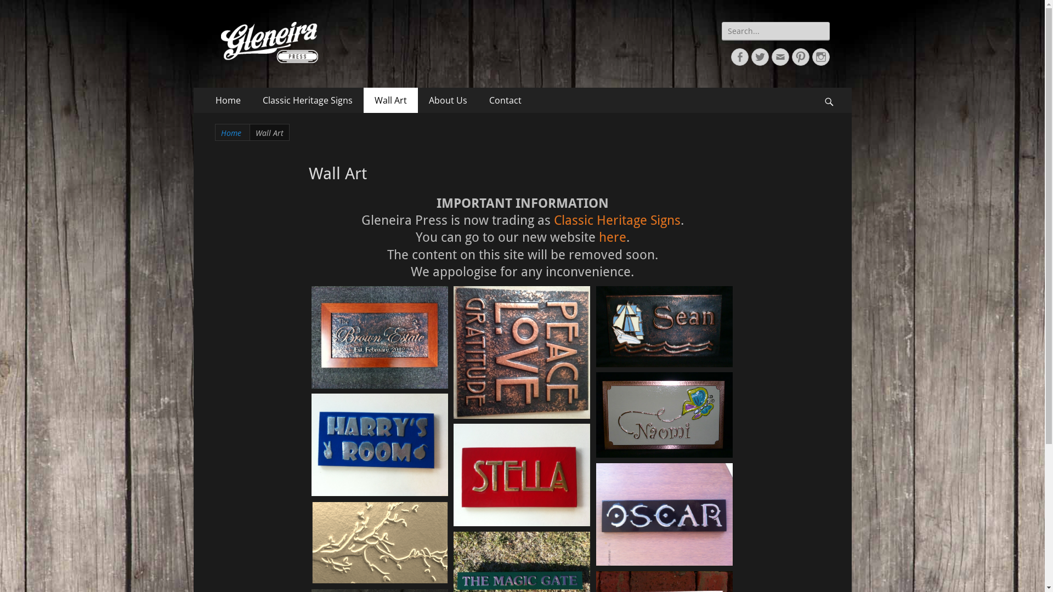  Describe the element at coordinates (780, 57) in the screenshot. I see `Email` at that location.